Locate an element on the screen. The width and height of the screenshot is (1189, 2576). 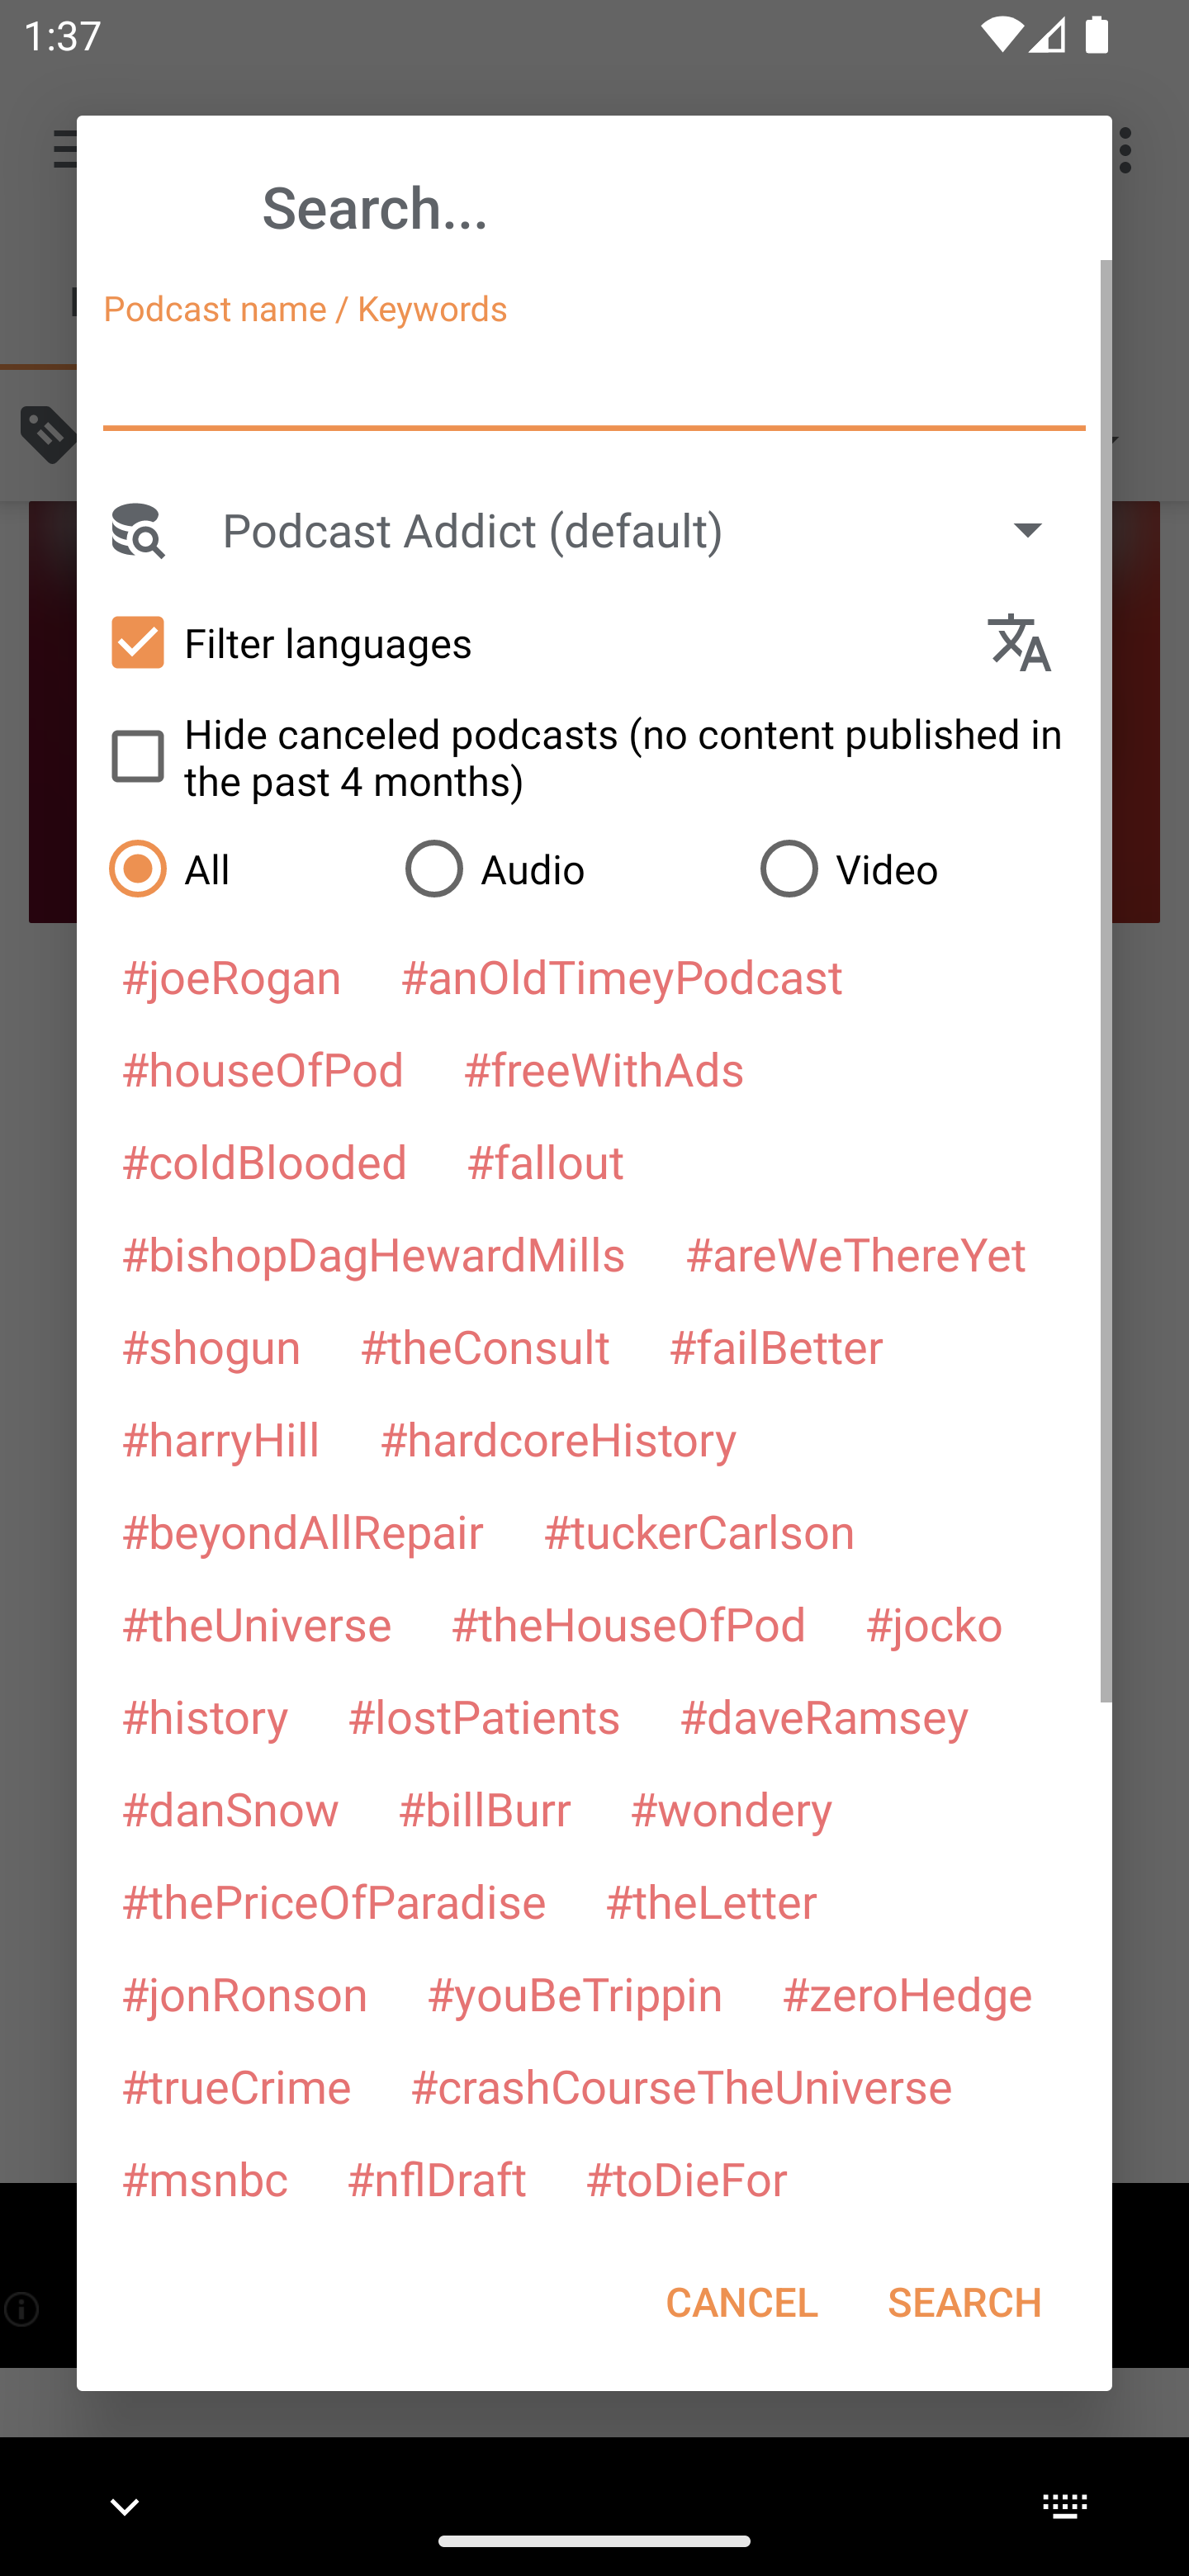
#crashCourseTheUniverse is located at coordinates (680, 2085).